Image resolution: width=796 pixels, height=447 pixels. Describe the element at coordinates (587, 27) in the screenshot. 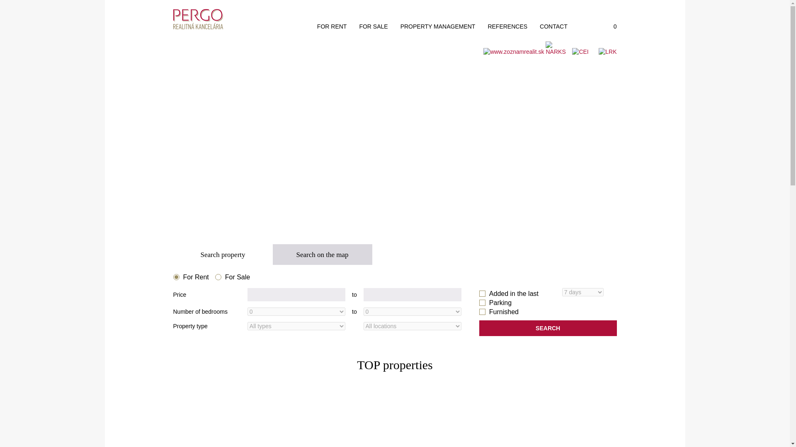

I see `Slovensky ` at that location.